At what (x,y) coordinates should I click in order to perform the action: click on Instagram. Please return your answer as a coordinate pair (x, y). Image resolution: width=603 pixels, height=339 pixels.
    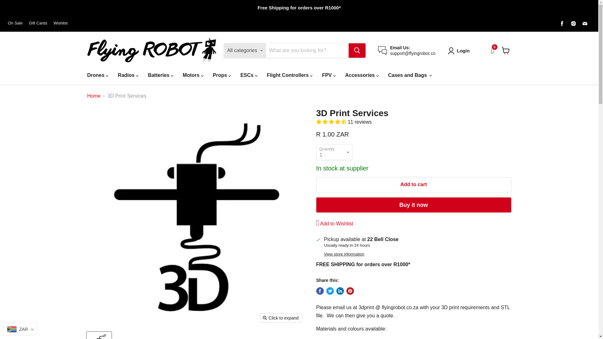
    Looking at the image, I should click on (573, 23).